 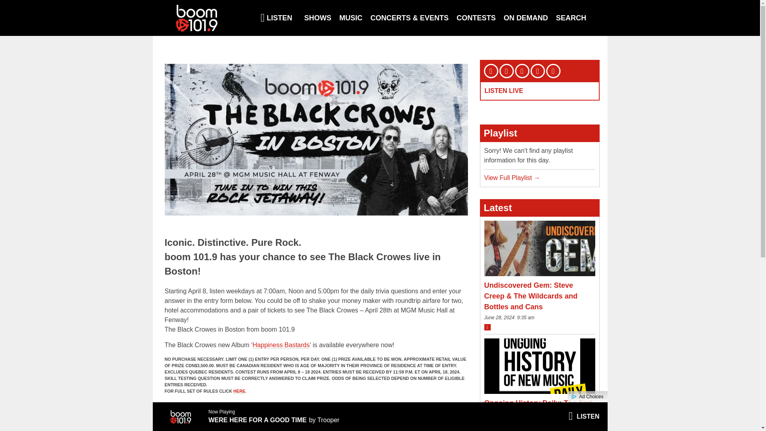 What do you see at coordinates (239, 391) in the screenshot?
I see `HERE` at bounding box center [239, 391].